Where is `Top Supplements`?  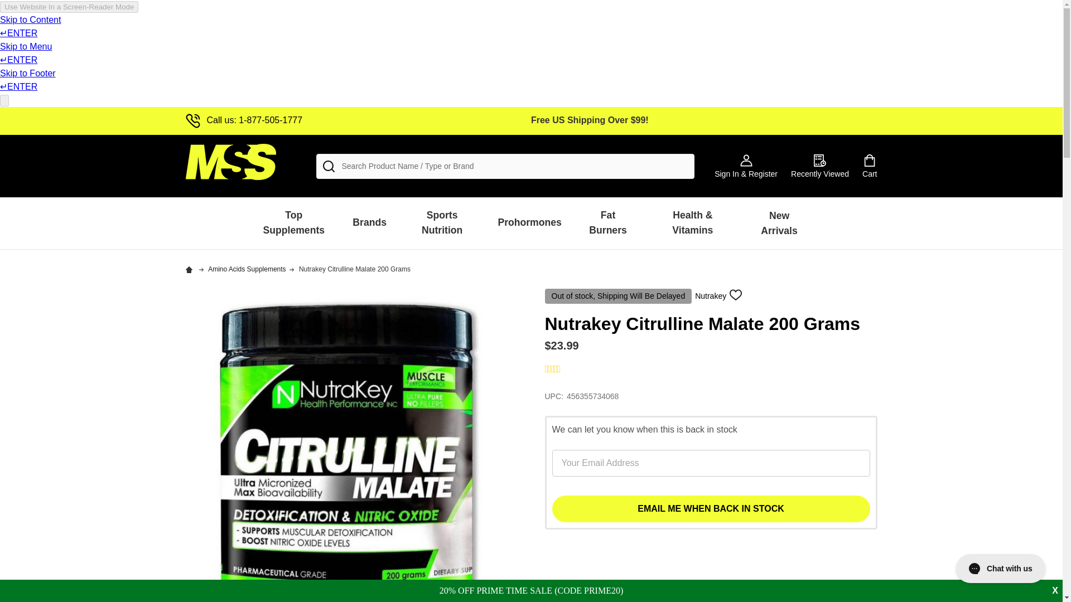 Top Supplements is located at coordinates (293, 222).